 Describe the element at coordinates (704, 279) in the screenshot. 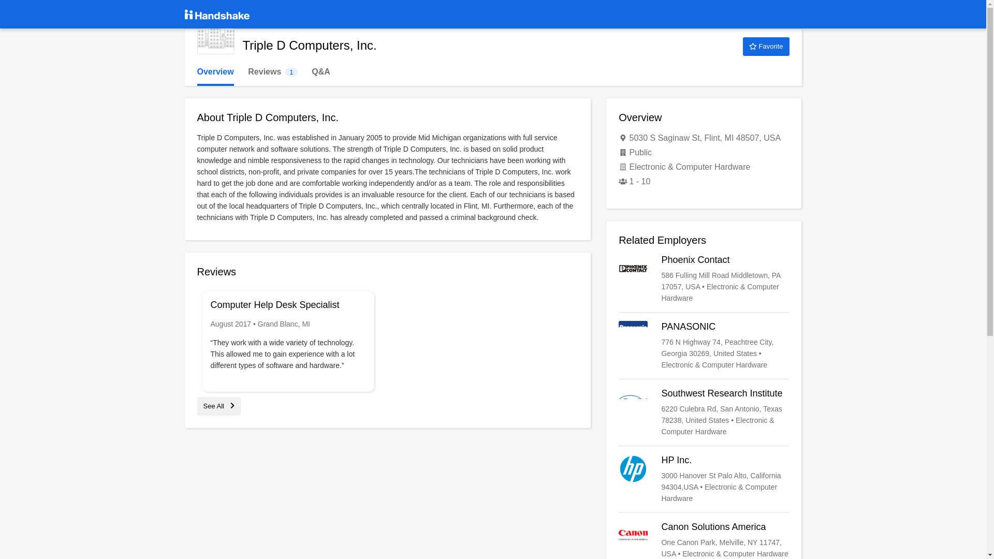

I see `Phoenix Contact` at that location.